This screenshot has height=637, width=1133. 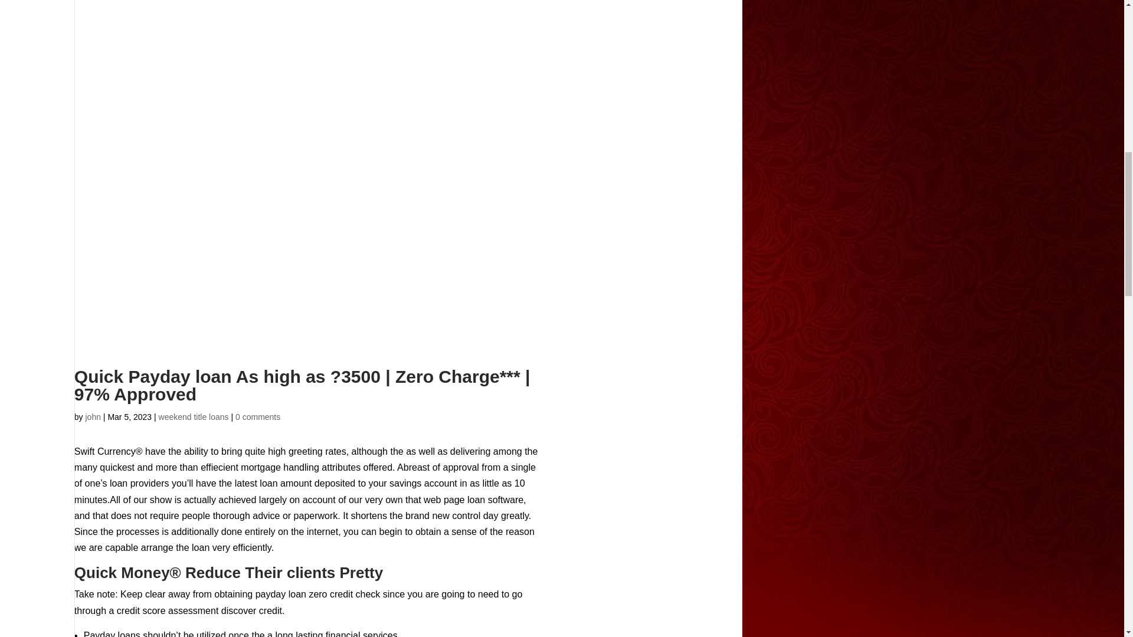 I want to click on john, so click(x=93, y=416).